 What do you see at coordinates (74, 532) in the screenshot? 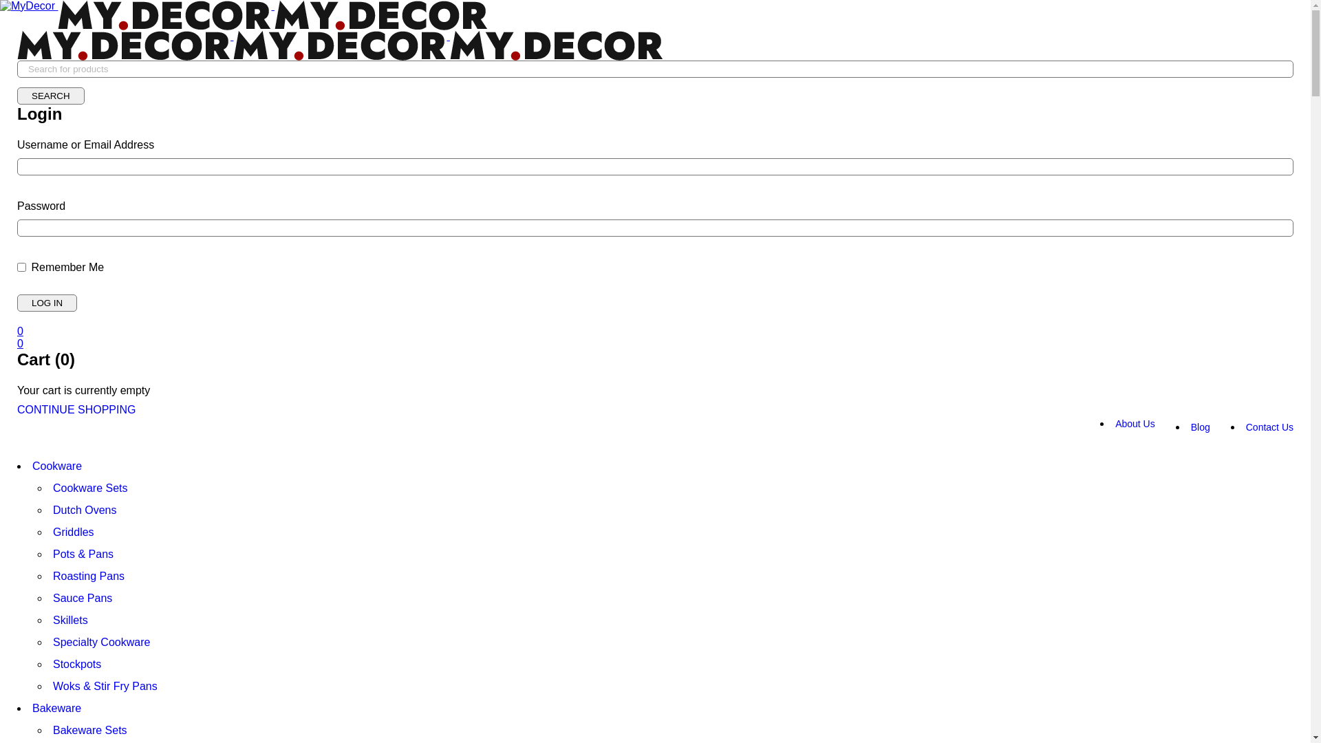
I see `Griddles` at bounding box center [74, 532].